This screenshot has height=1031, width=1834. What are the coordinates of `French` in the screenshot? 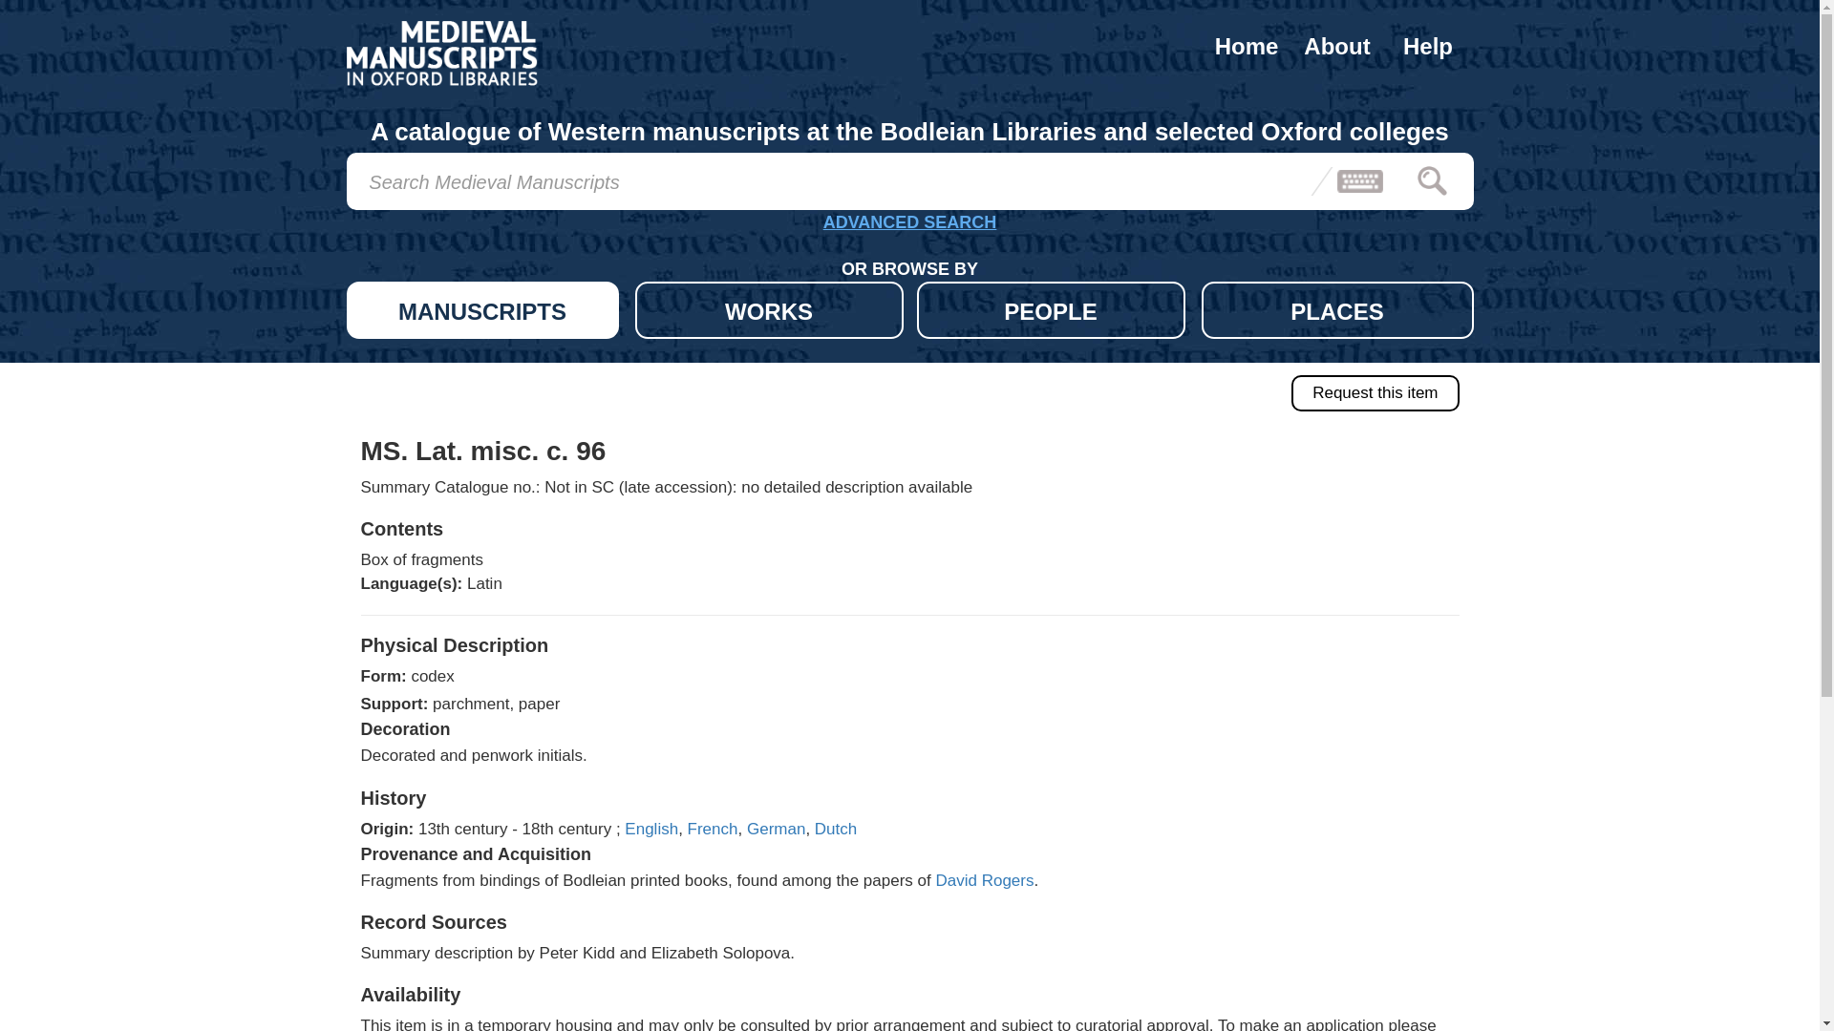 It's located at (713, 829).